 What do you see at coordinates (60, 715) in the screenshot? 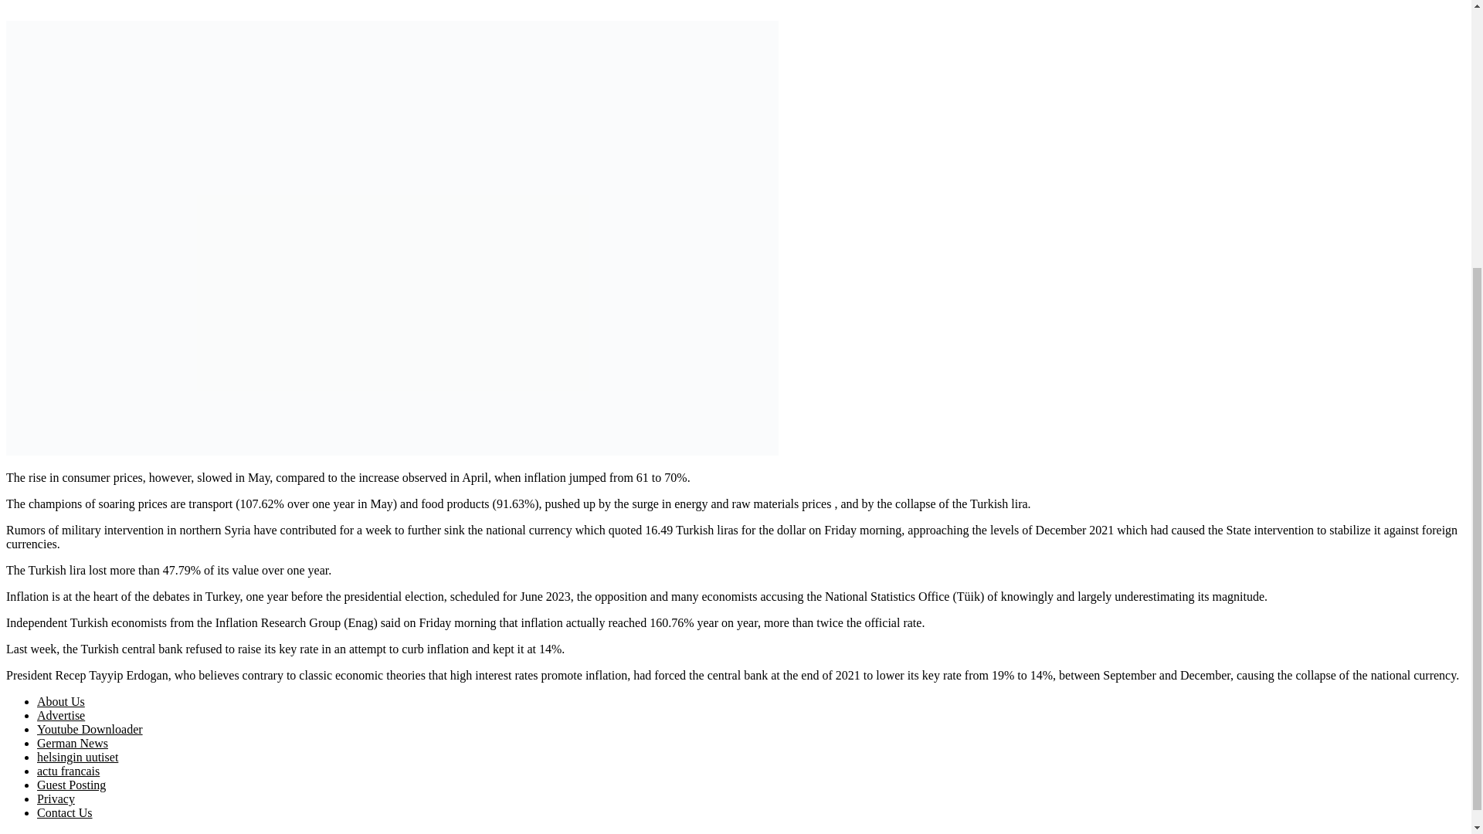
I see `Advertise` at bounding box center [60, 715].